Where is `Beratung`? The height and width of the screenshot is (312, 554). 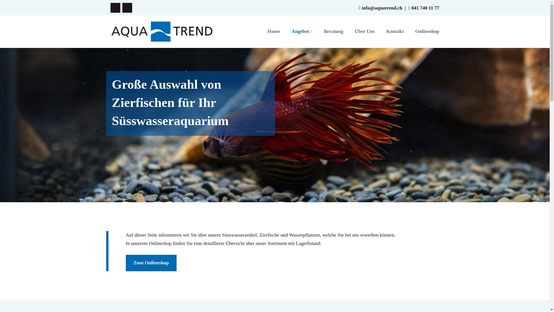 Beratung is located at coordinates (334, 31).